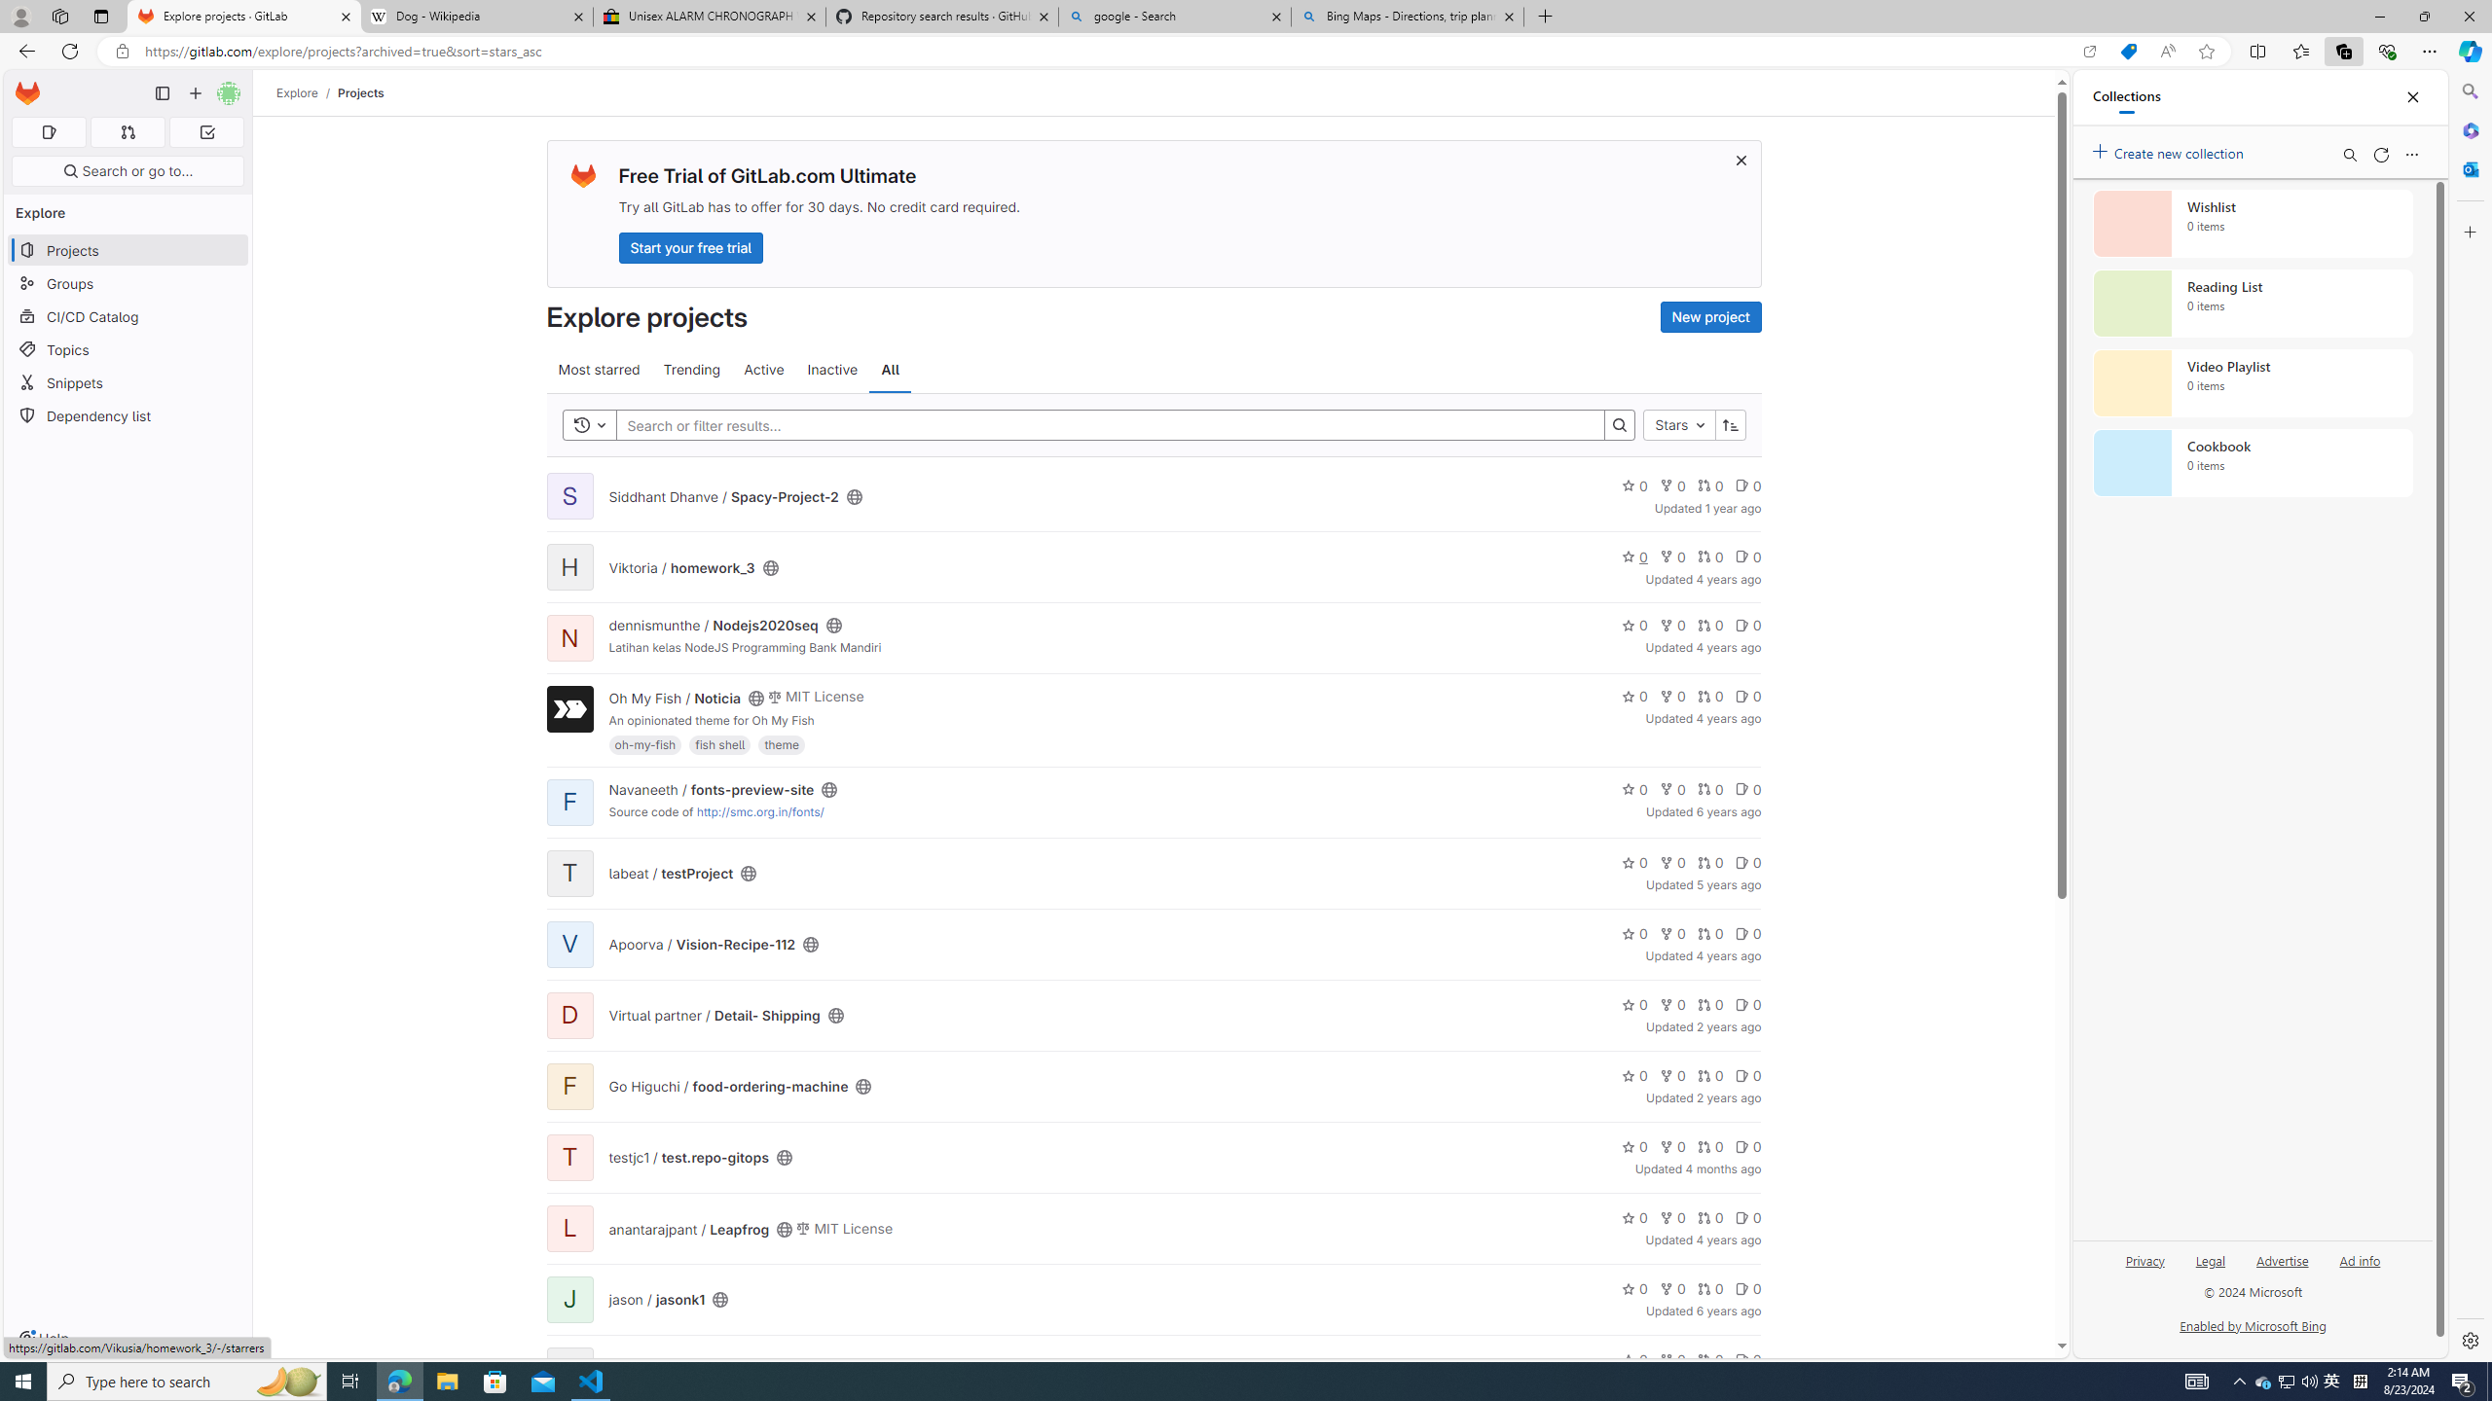 This screenshot has height=1401, width=2492. What do you see at coordinates (1153, 1228) in the screenshot?
I see `Lanantarajpant / LeapfrogMIT License0000Updated 4 years ago` at bounding box center [1153, 1228].